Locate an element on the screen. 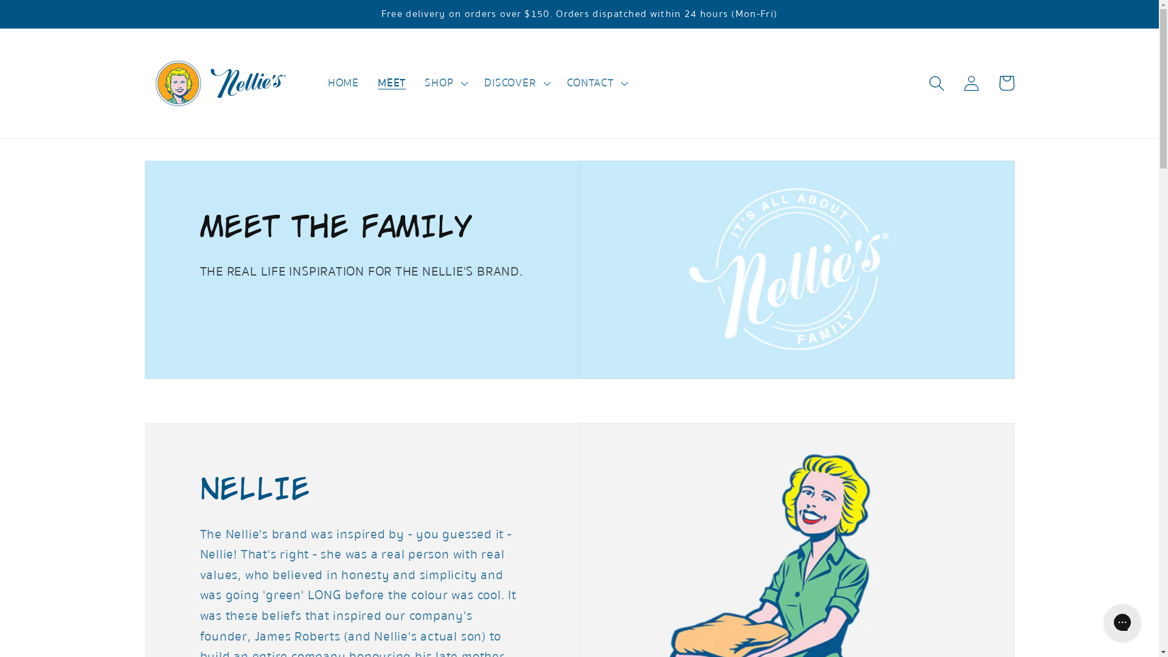 Image resolution: width=1168 pixels, height=657 pixels. Cart is located at coordinates (1006, 83).